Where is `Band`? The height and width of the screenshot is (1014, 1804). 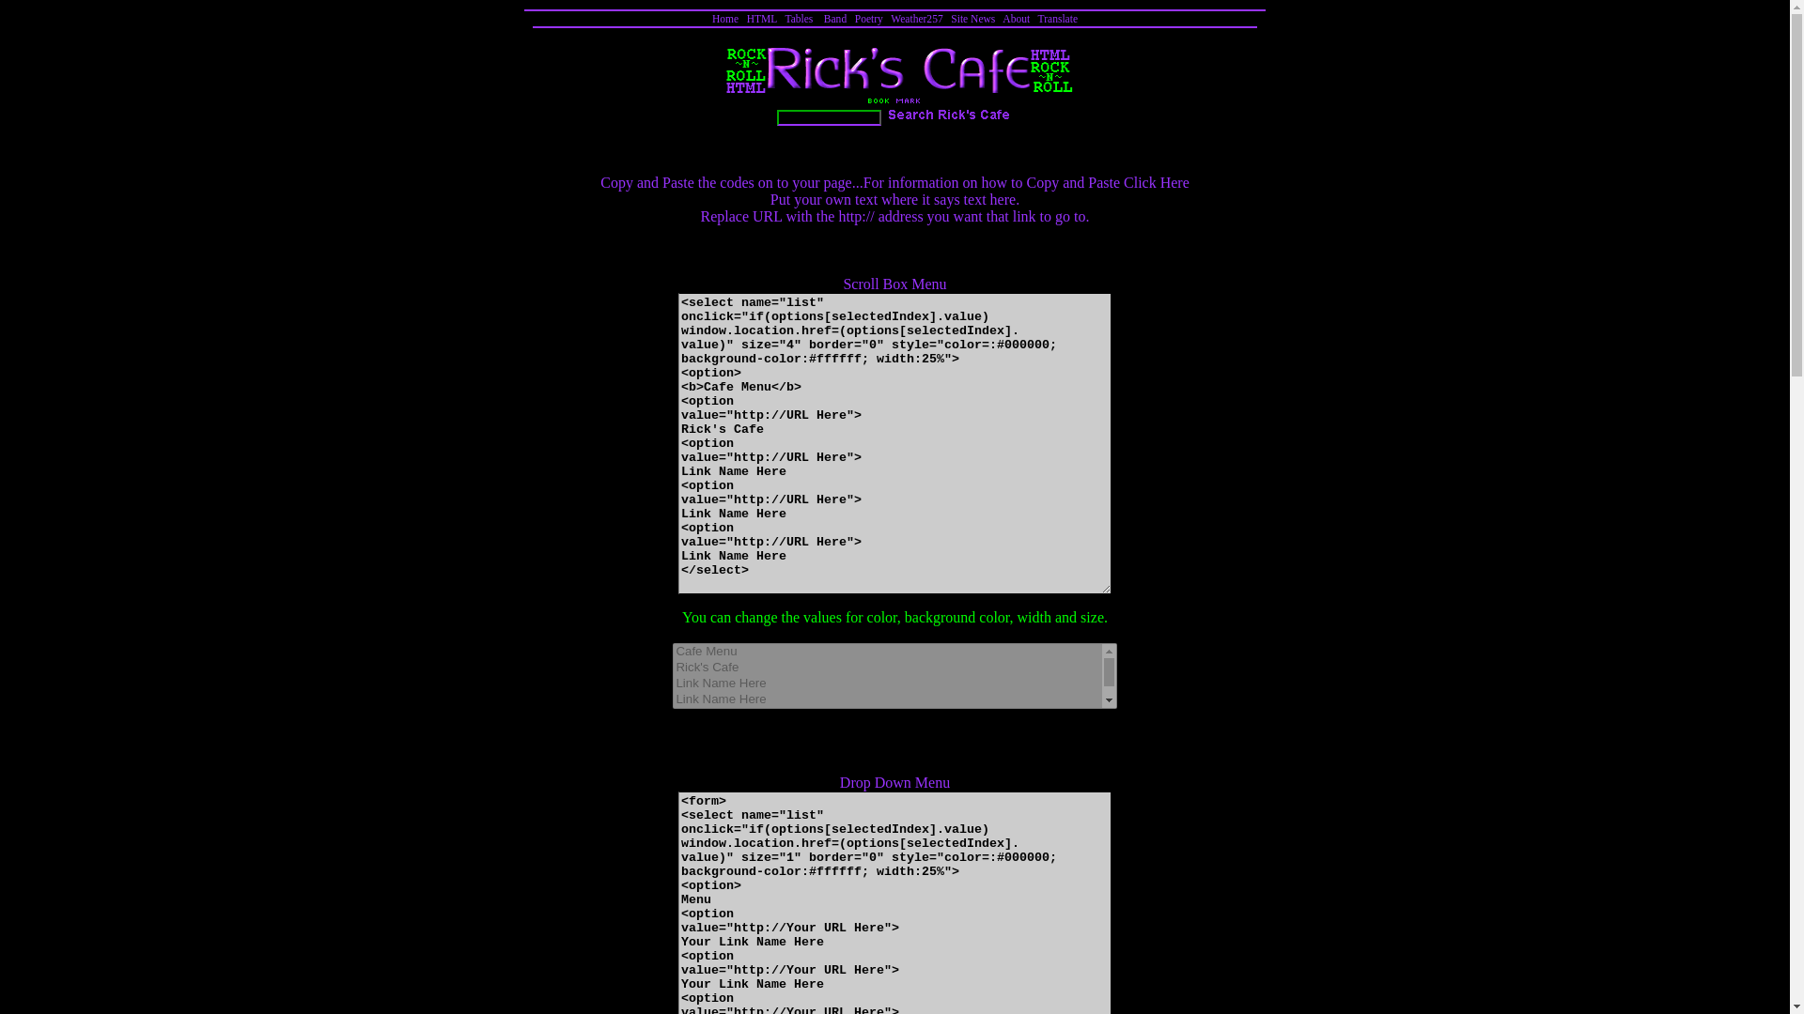
Band is located at coordinates (834, 19).